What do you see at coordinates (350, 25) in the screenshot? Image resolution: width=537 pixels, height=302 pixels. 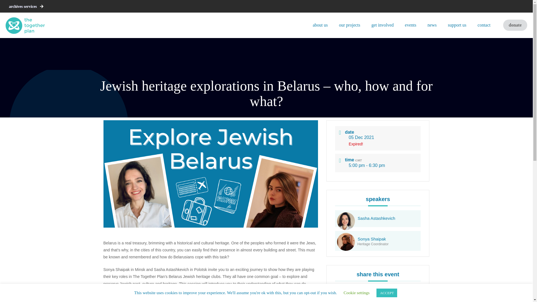 I see `our projects` at bounding box center [350, 25].